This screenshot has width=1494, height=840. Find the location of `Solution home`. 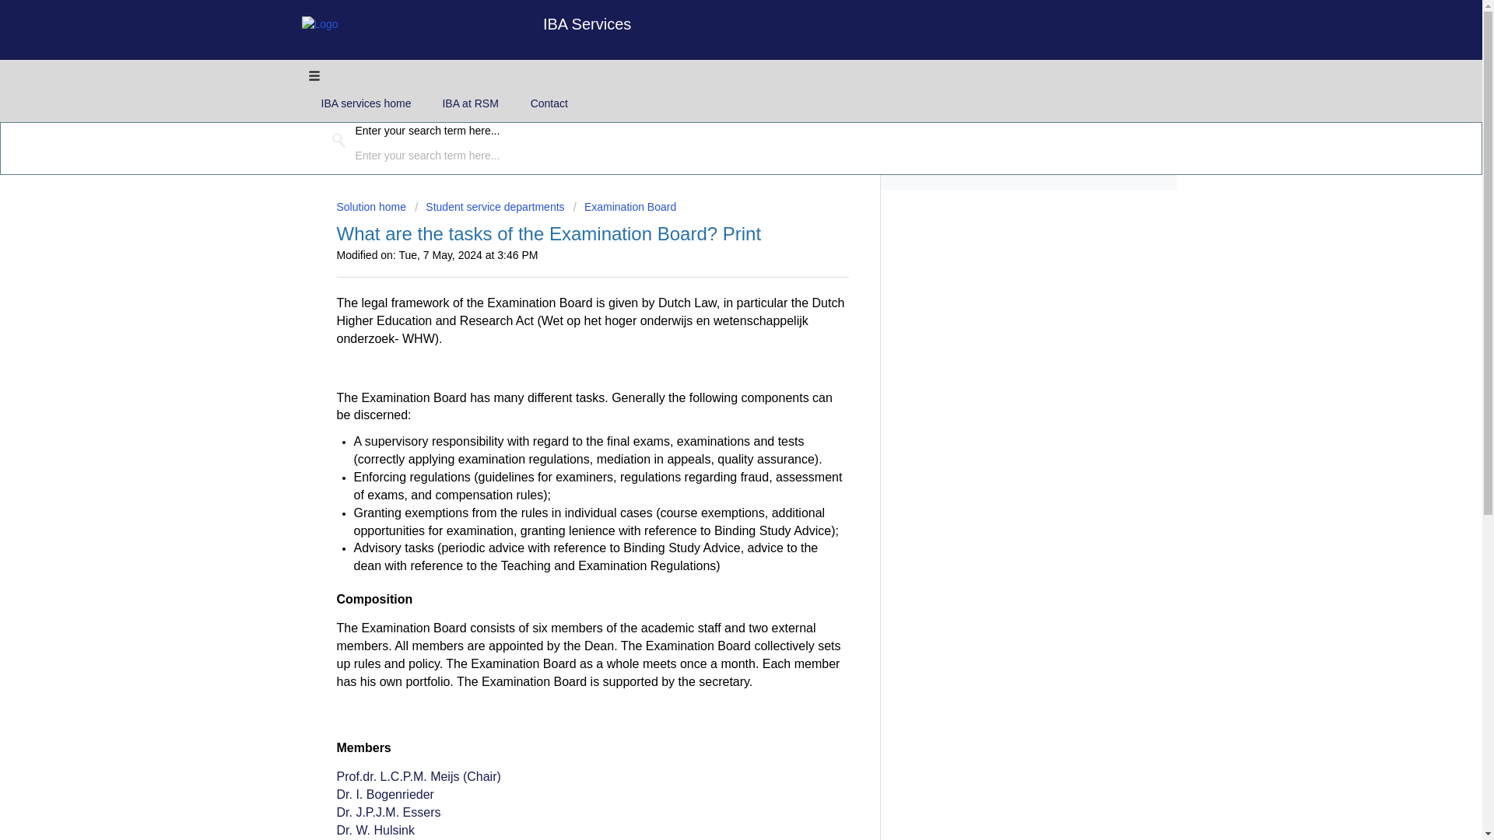

Solution home is located at coordinates (372, 207).